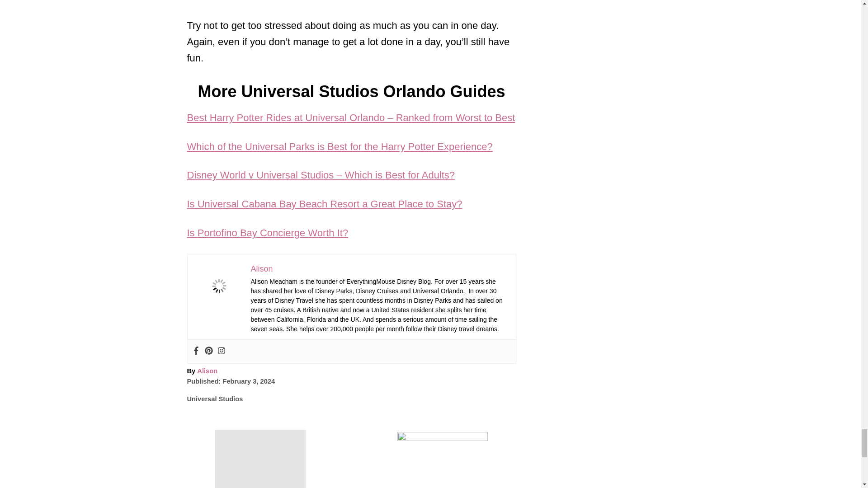  Describe the element at coordinates (208, 352) in the screenshot. I see `Pinterest` at that location.